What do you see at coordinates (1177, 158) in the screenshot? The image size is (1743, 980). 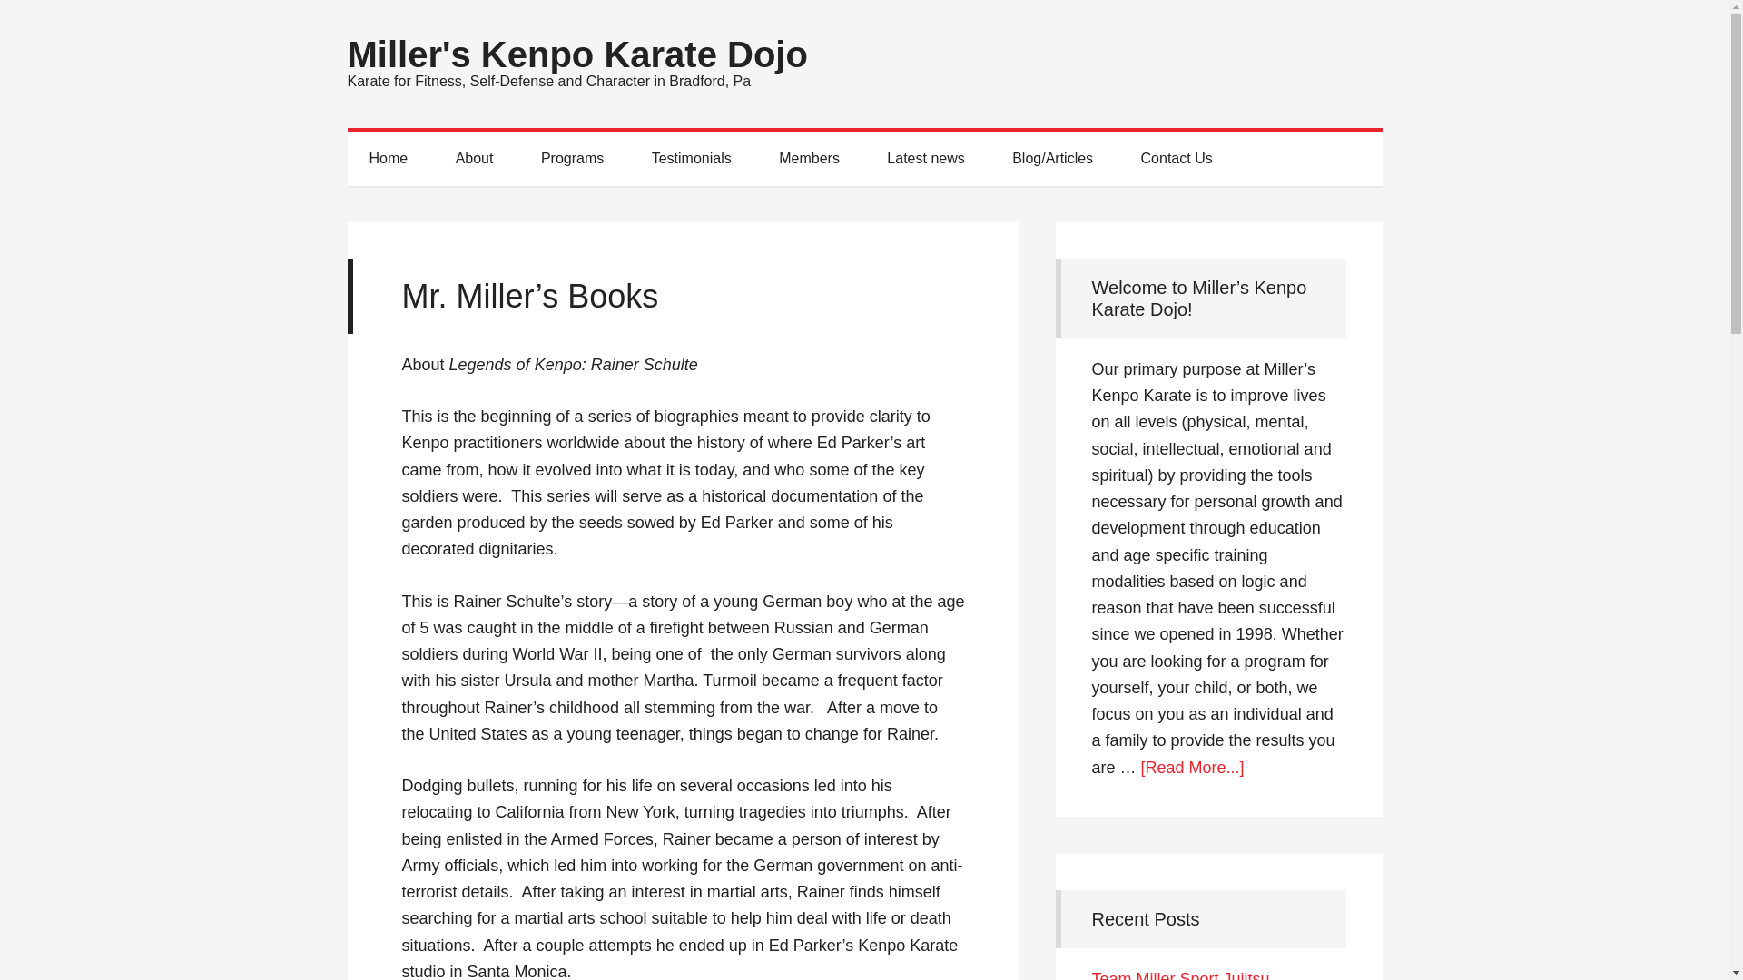 I see `Contact Us` at bounding box center [1177, 158].